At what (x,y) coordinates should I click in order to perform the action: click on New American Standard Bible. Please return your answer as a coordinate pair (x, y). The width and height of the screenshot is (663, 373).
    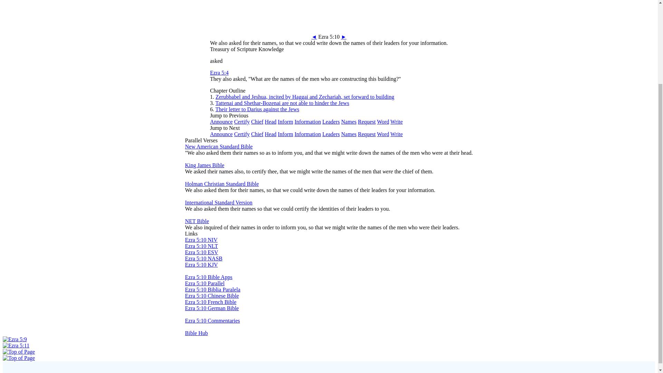
    Looking at the image, I should click on (219, 146).